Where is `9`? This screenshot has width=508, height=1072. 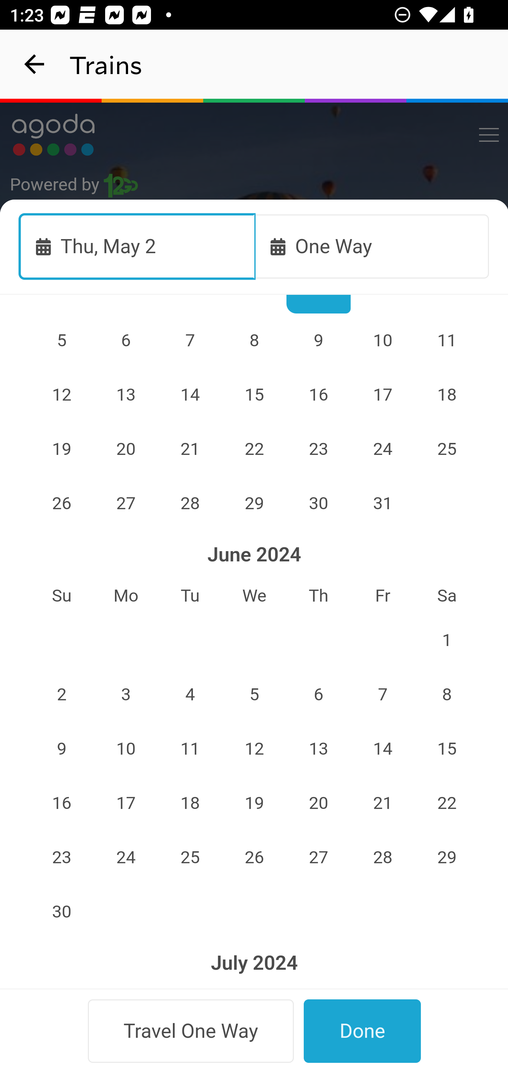
9 is located at coordinates (61, 748).